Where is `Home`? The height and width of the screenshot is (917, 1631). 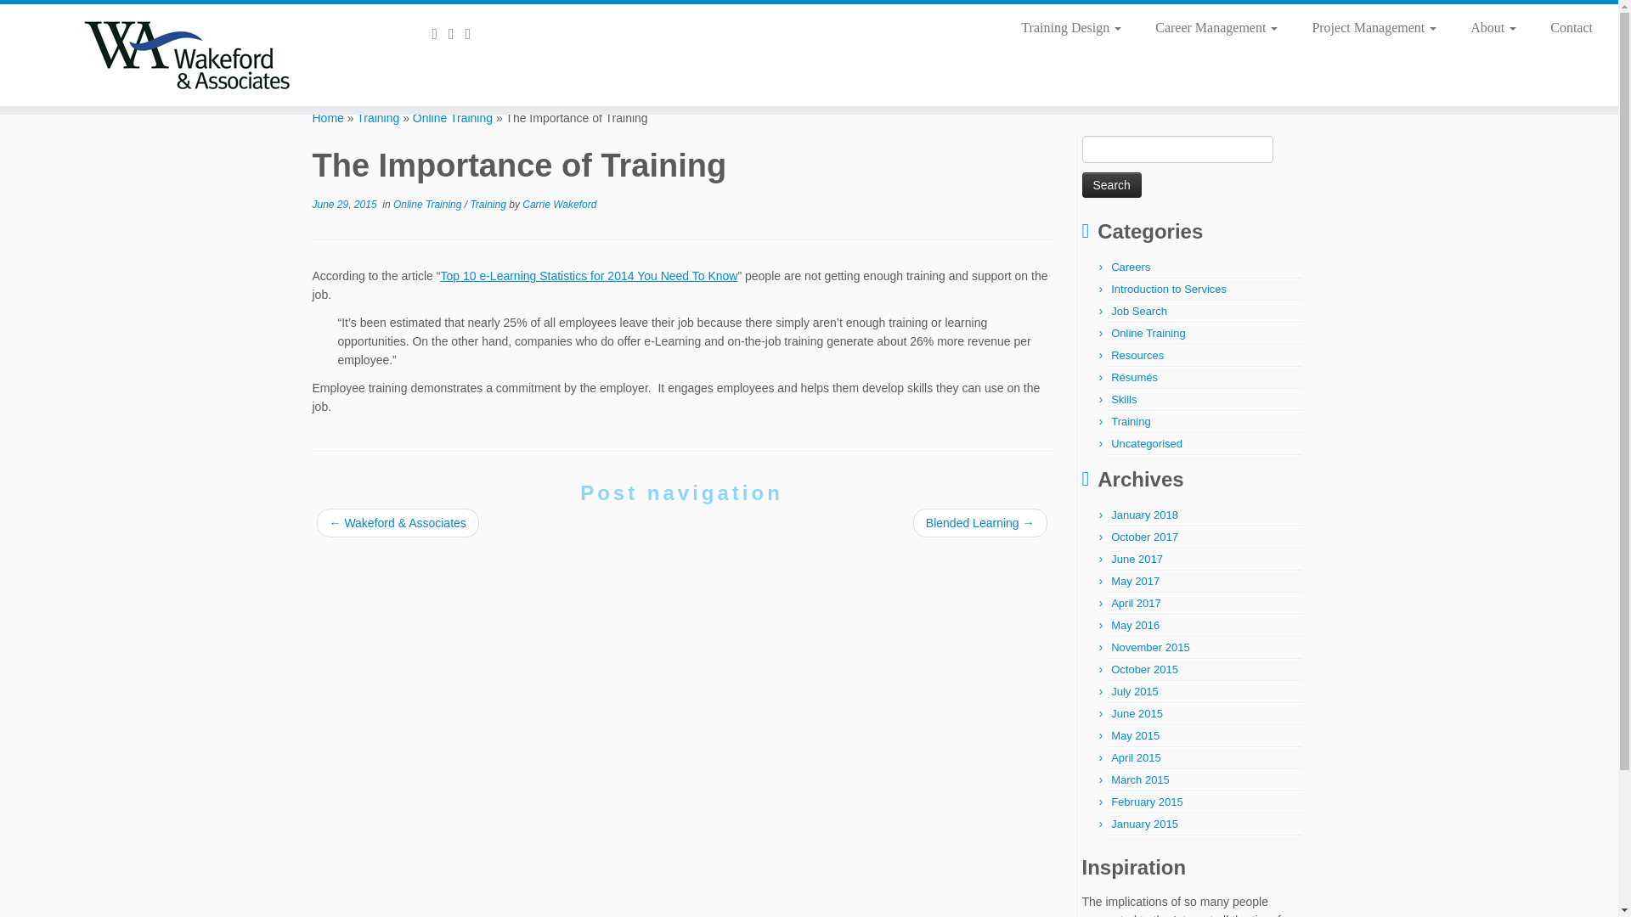 Home is located at coordinates (328, 117).